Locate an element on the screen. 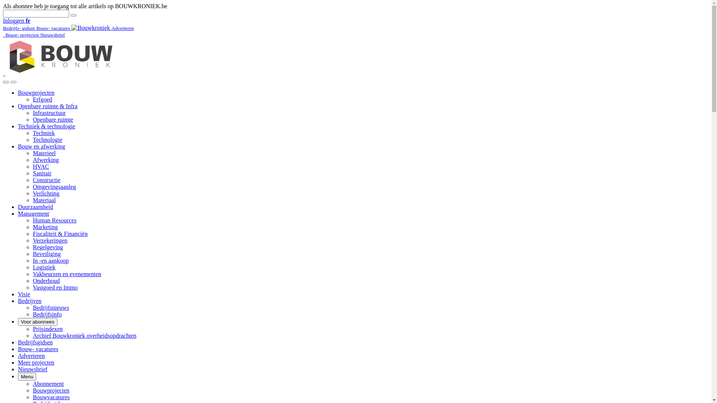  Materieel is located at coordinates (44, 153).